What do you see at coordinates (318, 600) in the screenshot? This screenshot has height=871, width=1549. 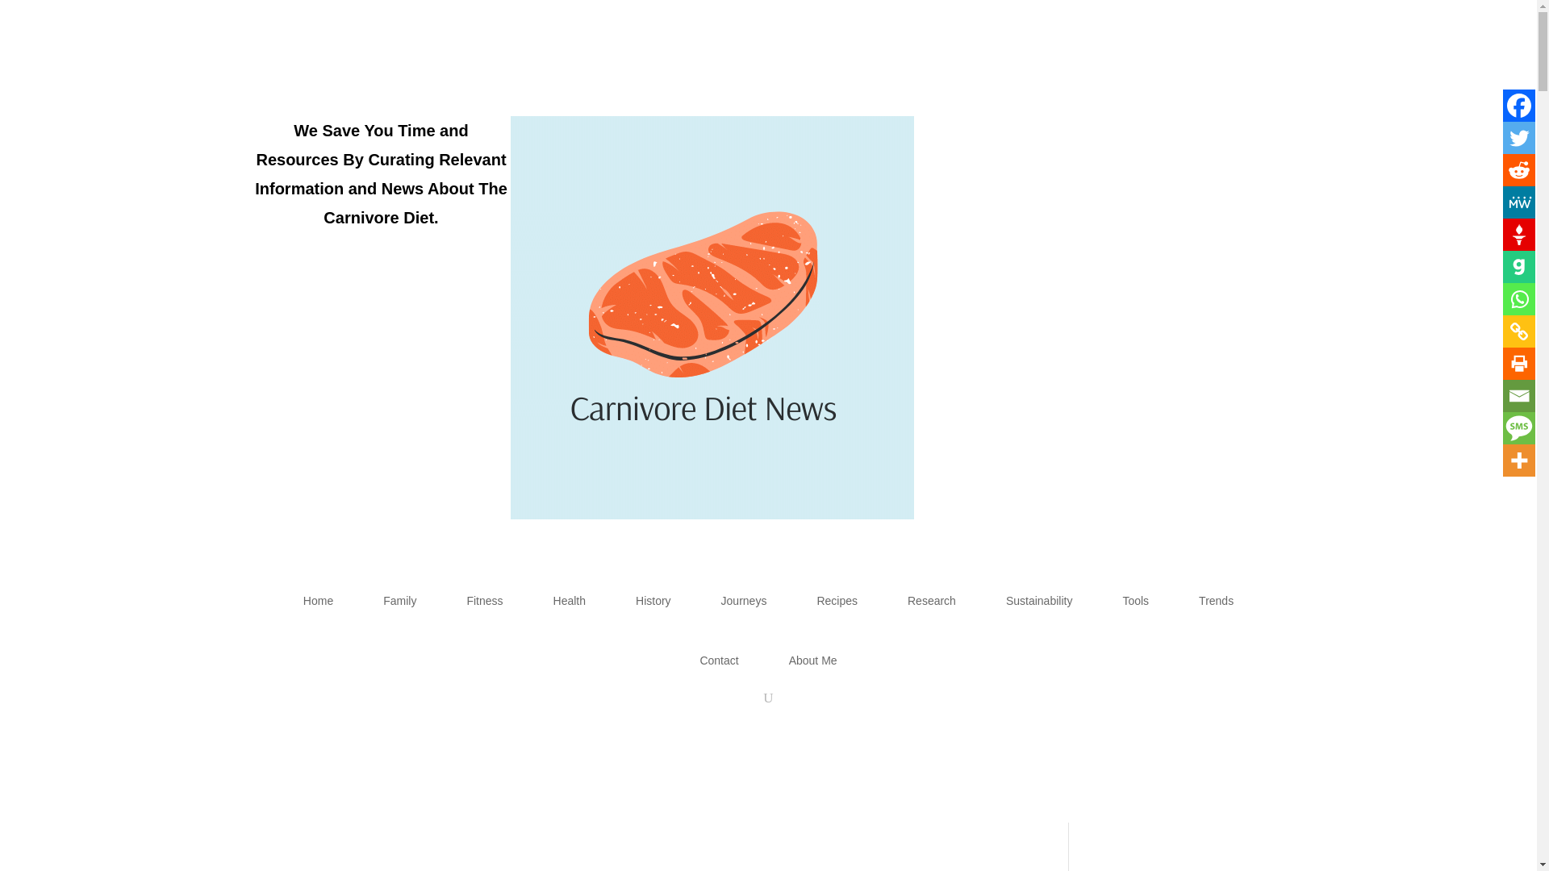 I see `Home` at bounding box center [318, 600].